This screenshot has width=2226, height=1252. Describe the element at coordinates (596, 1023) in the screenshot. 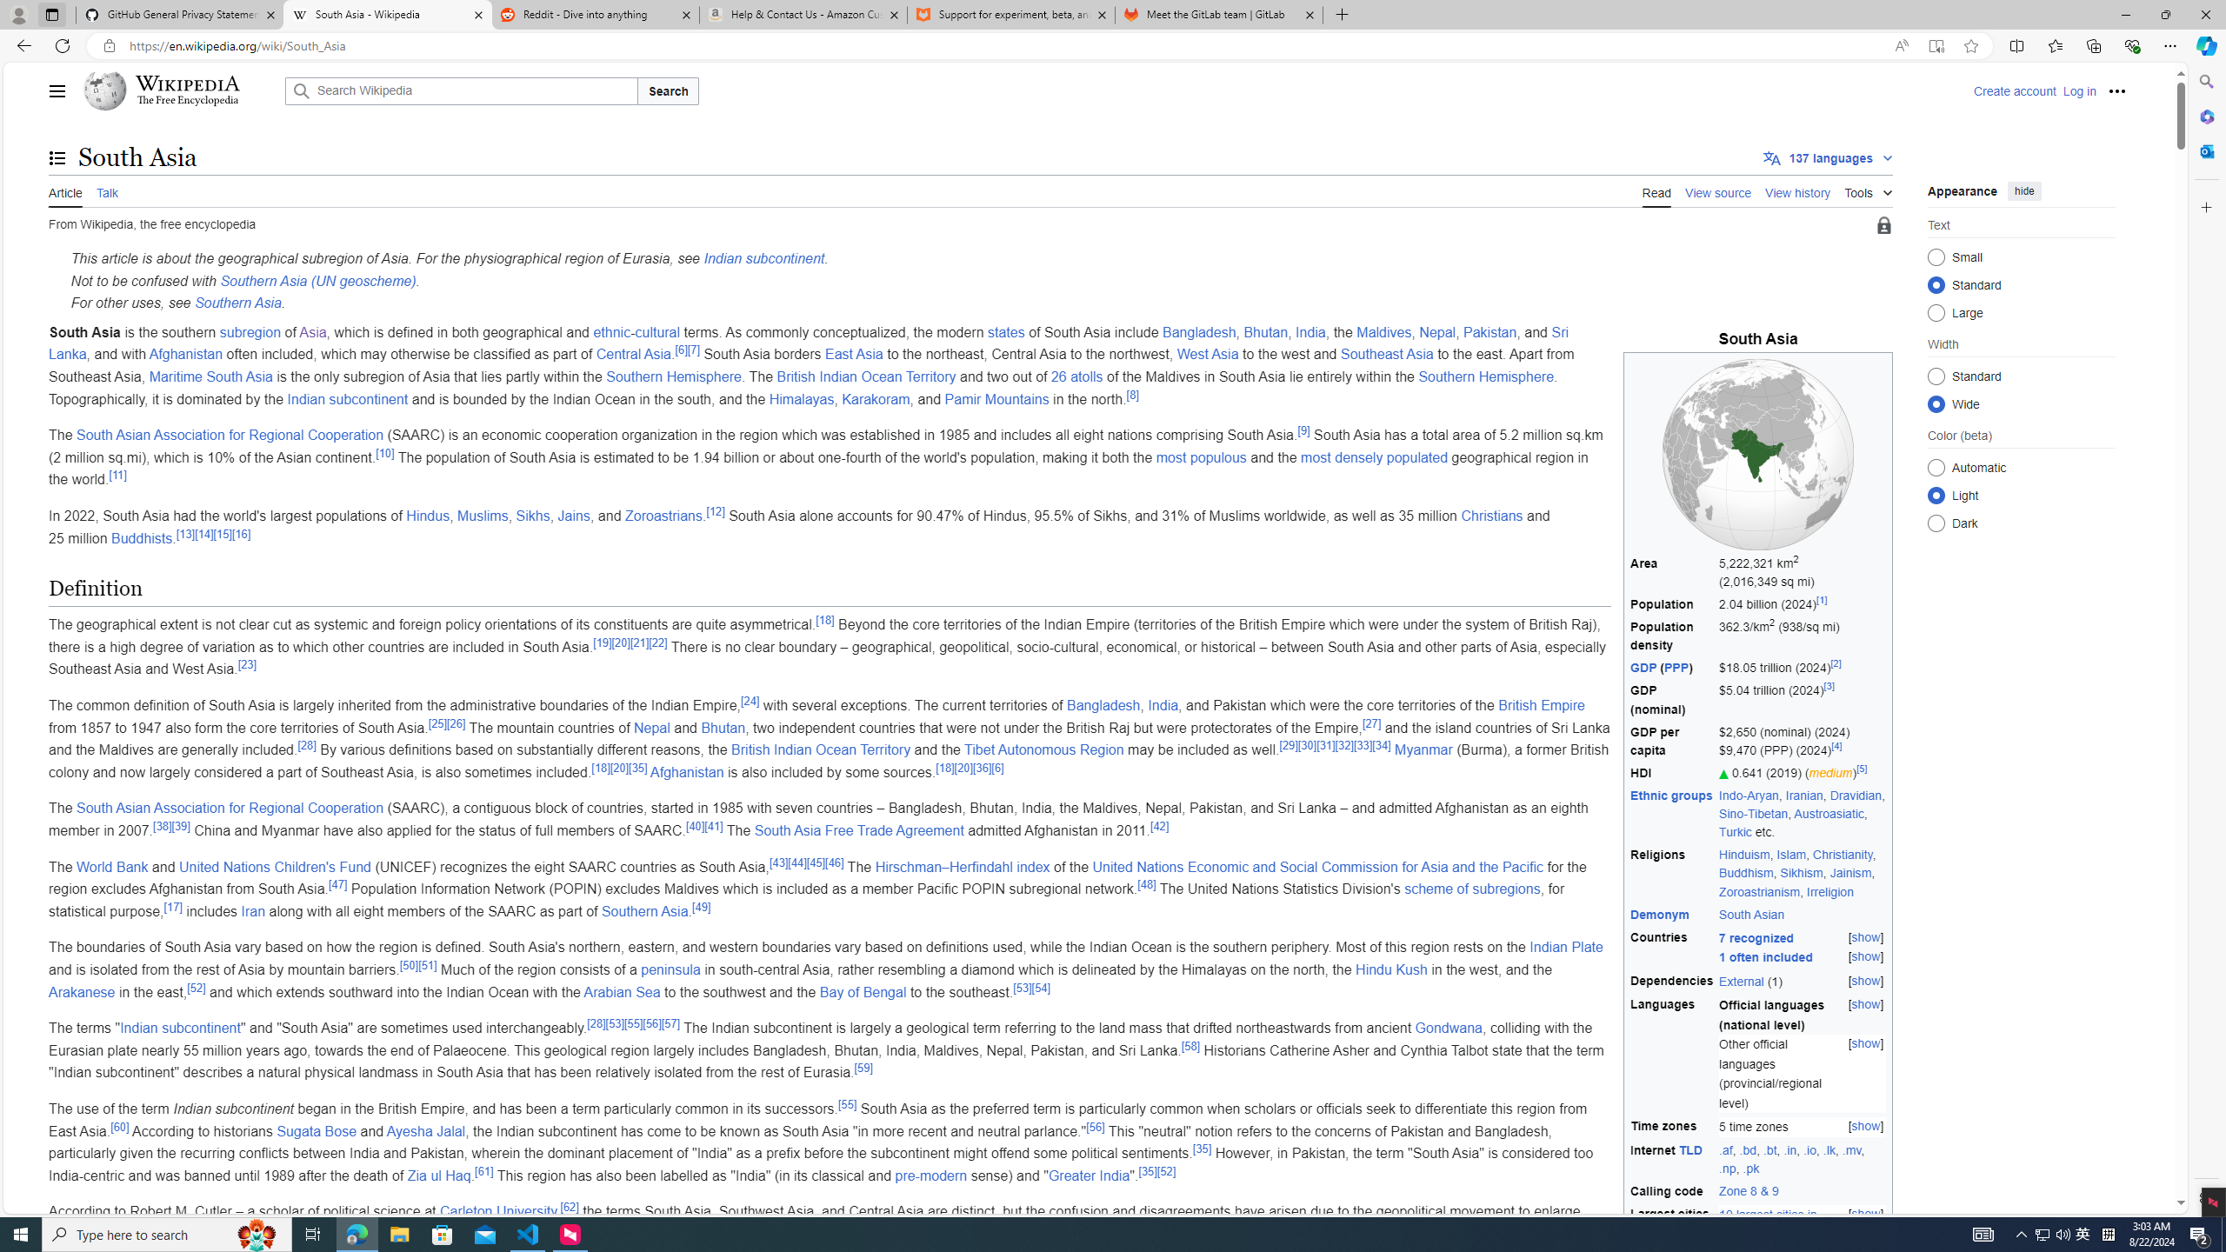

I see `[28]` at that location.